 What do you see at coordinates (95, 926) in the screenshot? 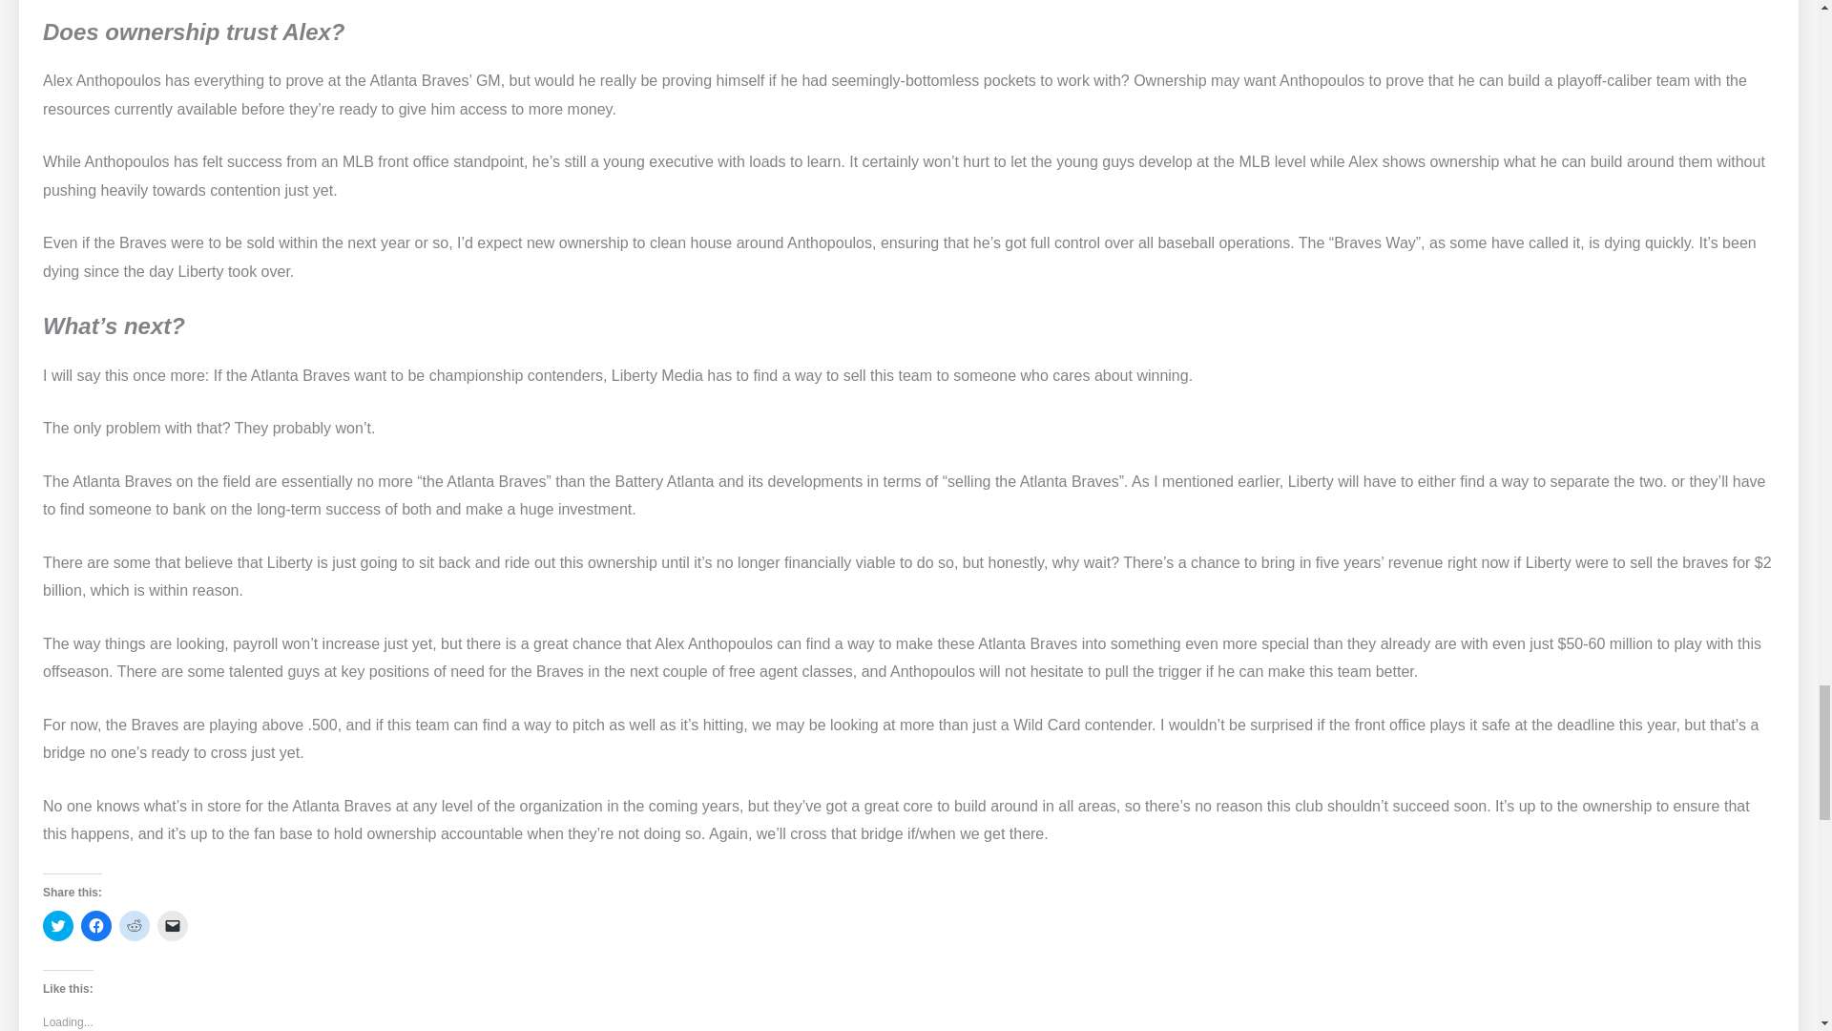
I see `Click to share on Facebook` at bounding box center [95, 926].